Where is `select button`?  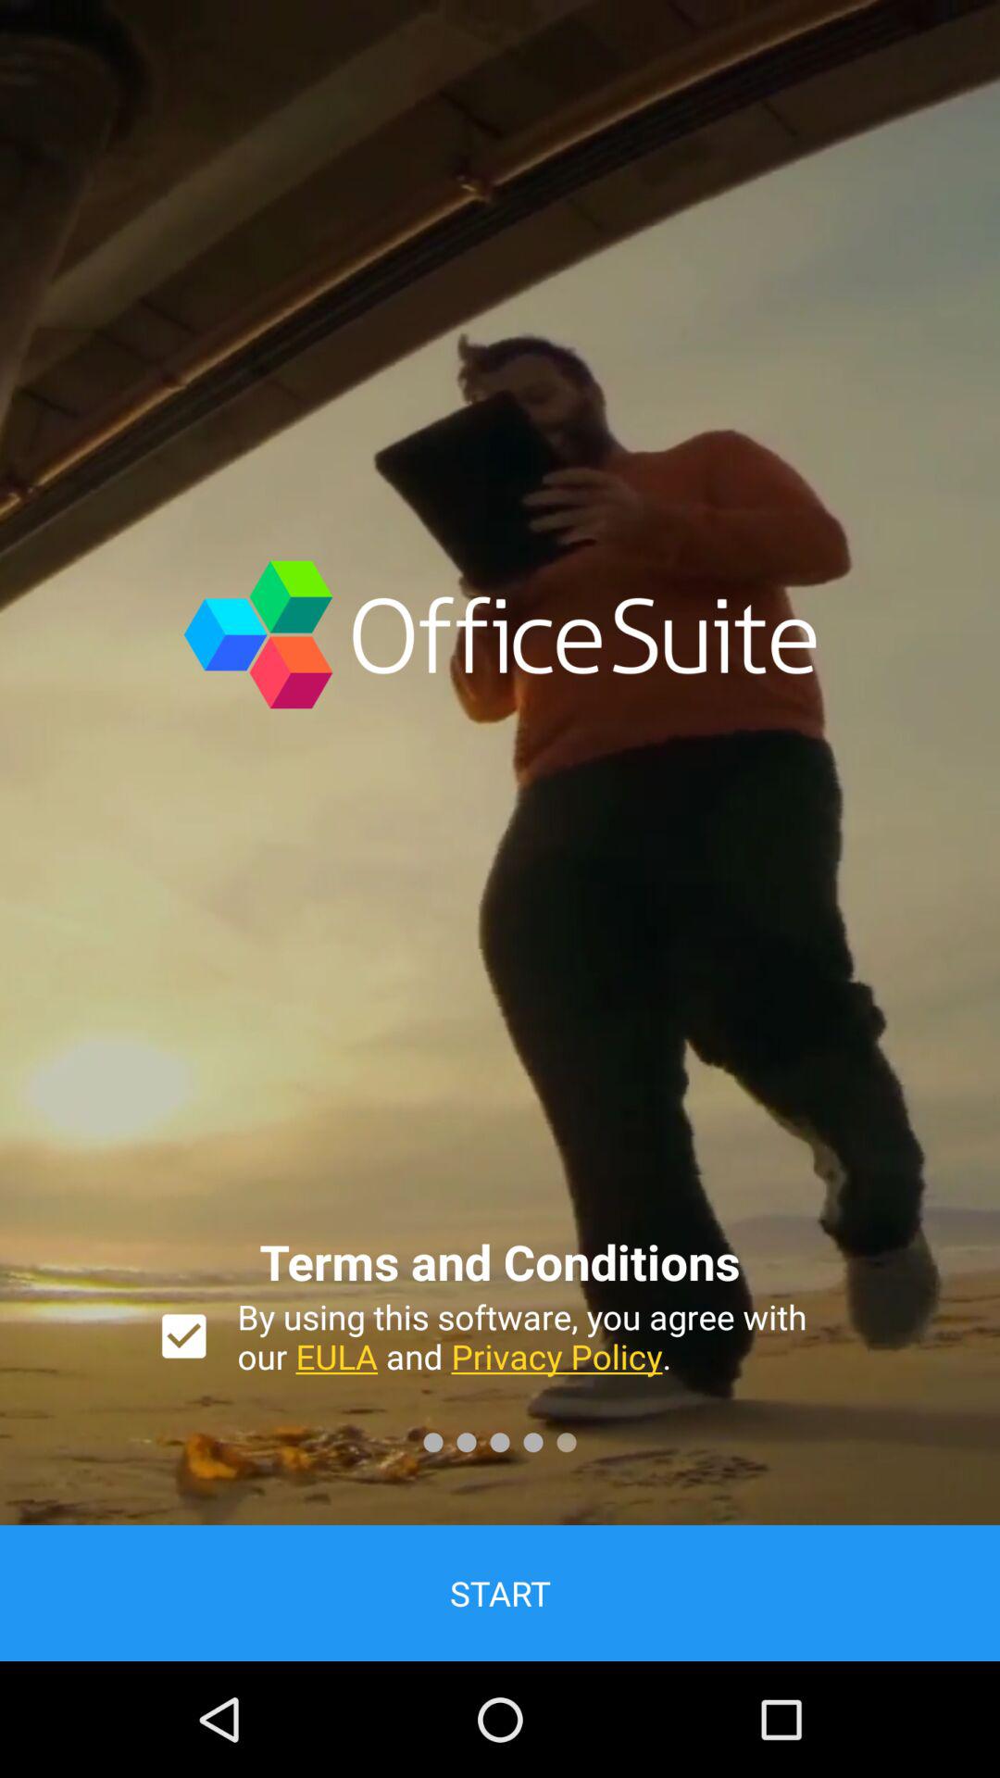 select button is located at coordinates (183, 1335).